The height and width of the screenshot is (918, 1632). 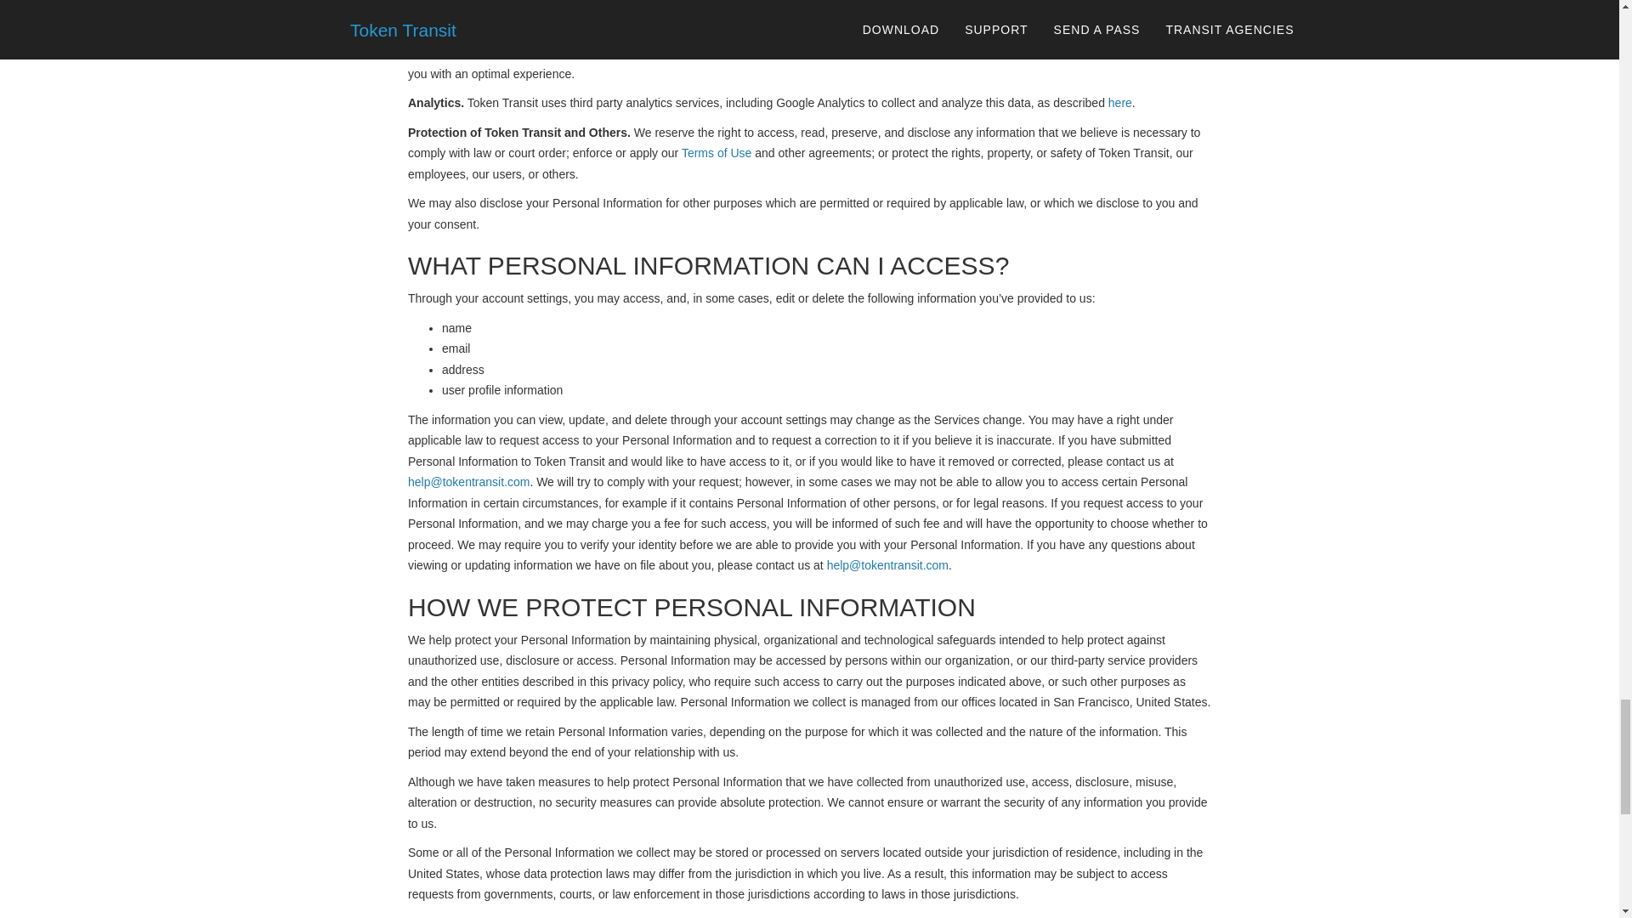 What do you see at coordinates (1120, 102) in the screenshot?
I see `here` at bounding box center [1120, 102].